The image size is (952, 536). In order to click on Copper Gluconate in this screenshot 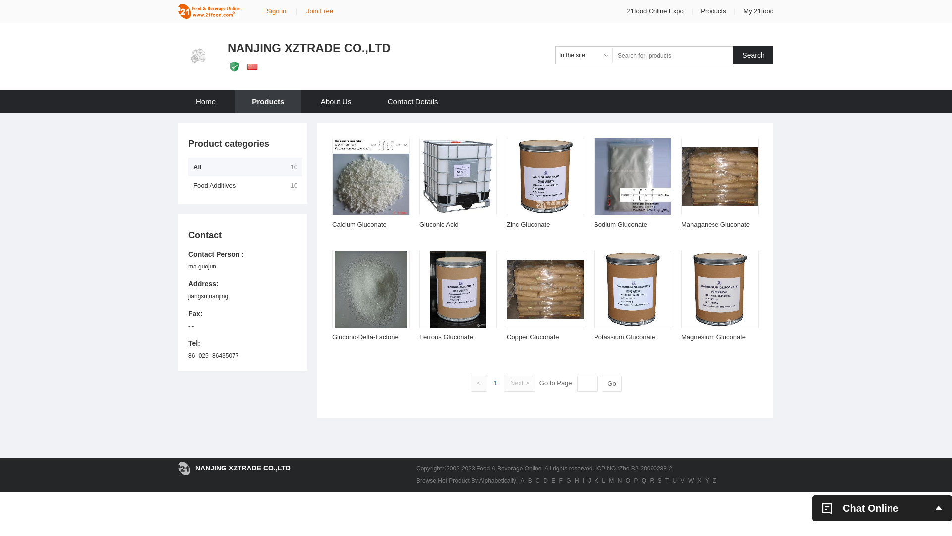, I will do `click(533, 337)`.